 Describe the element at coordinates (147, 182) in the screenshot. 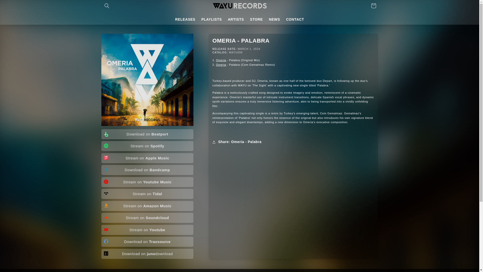

I see `Stream on Youtube Music` at that location.